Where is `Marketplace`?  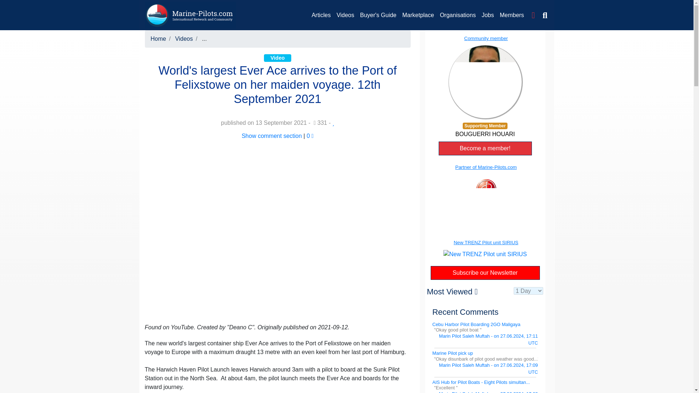 Marketplace is located at coordinates (418, 15).